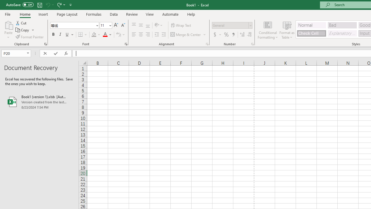  I want to click on Increase Indent, so click(164, 35).